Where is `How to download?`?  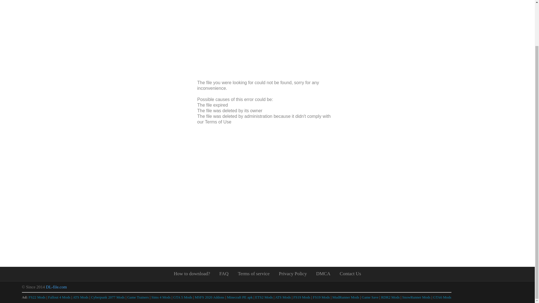
How to download? is located at coordinates (192, 273).